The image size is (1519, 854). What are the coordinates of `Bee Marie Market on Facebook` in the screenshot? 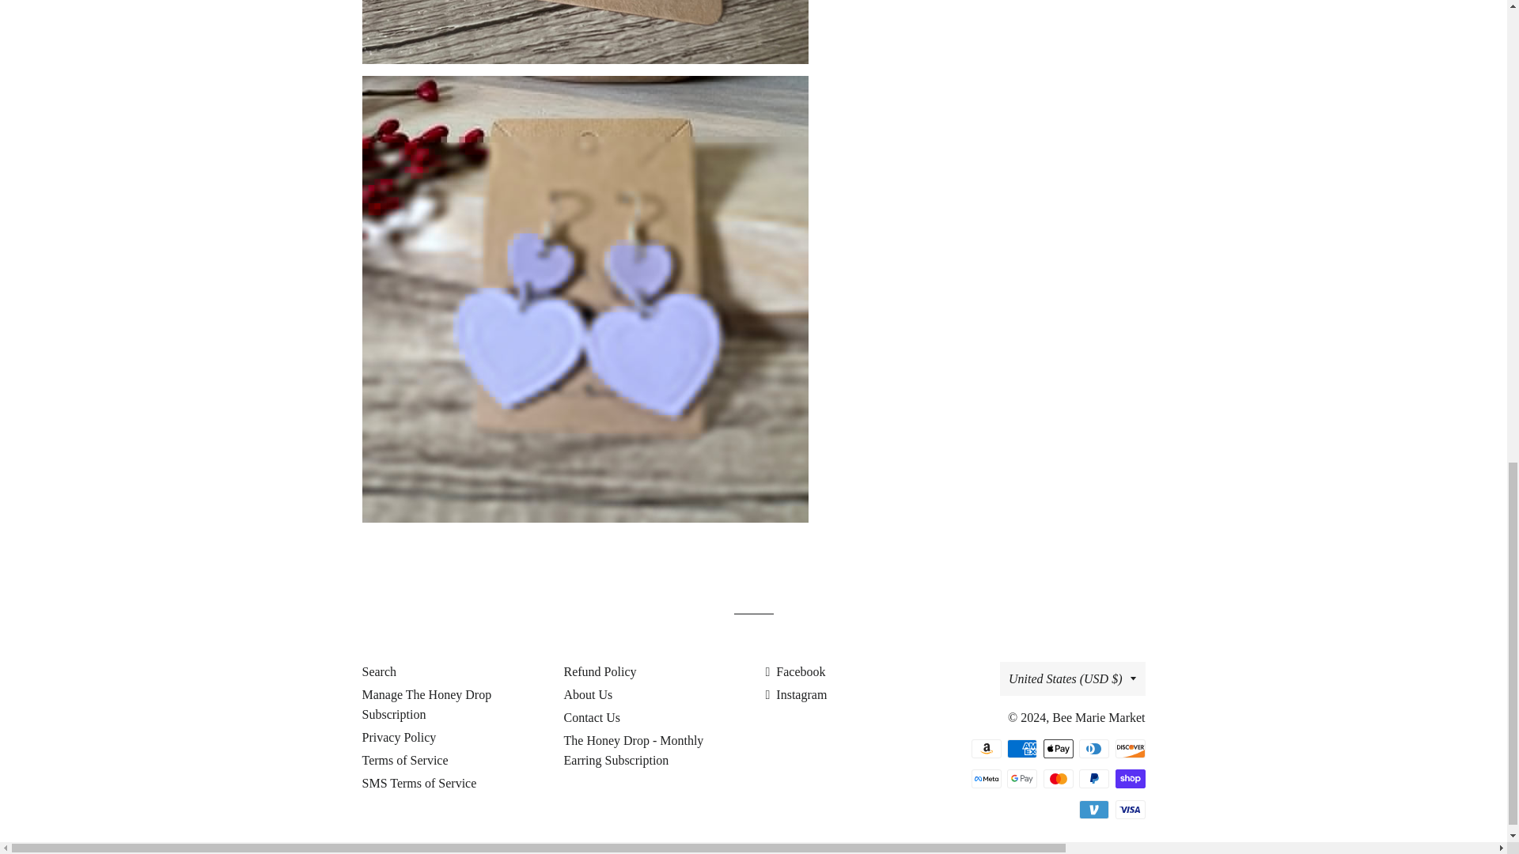 It's located at (796, 671).